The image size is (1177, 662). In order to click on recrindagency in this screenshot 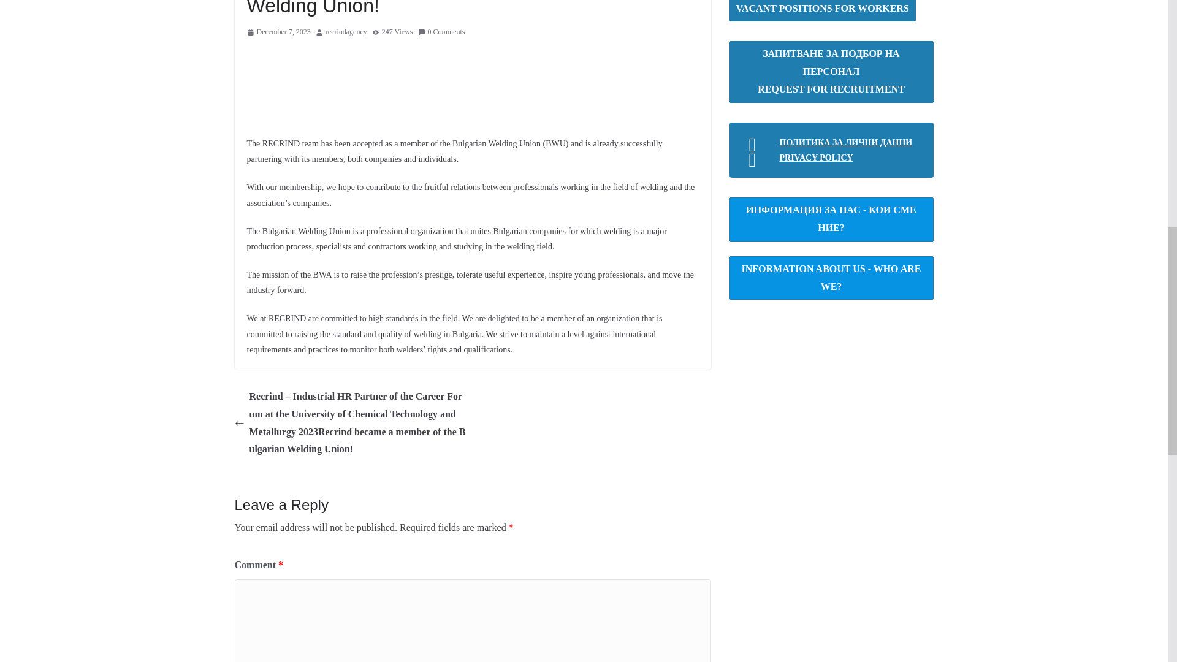, I will do `click(346, 32)`.